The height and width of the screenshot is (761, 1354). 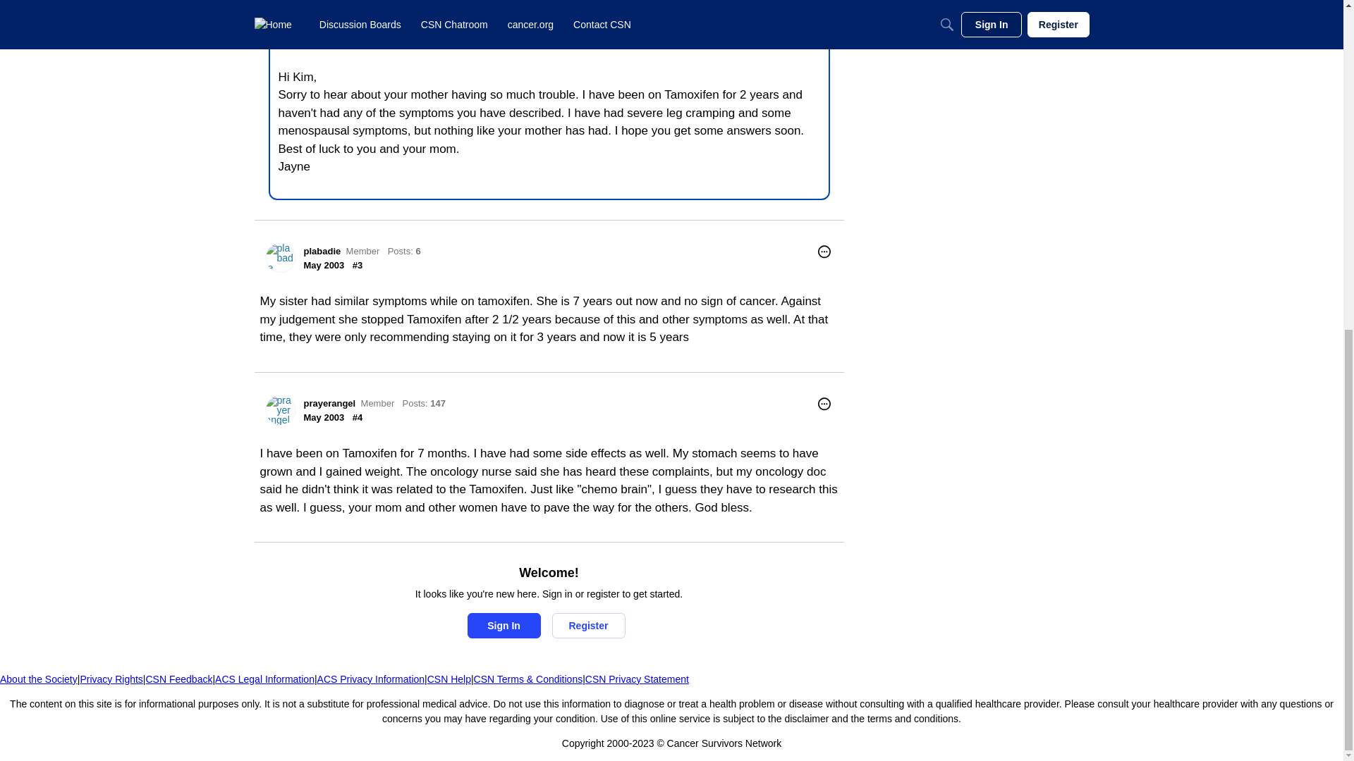 What do you see at coordinates (280, 409) in the screenshot?
I see `prayerangel` at bounding box center [280, 409].